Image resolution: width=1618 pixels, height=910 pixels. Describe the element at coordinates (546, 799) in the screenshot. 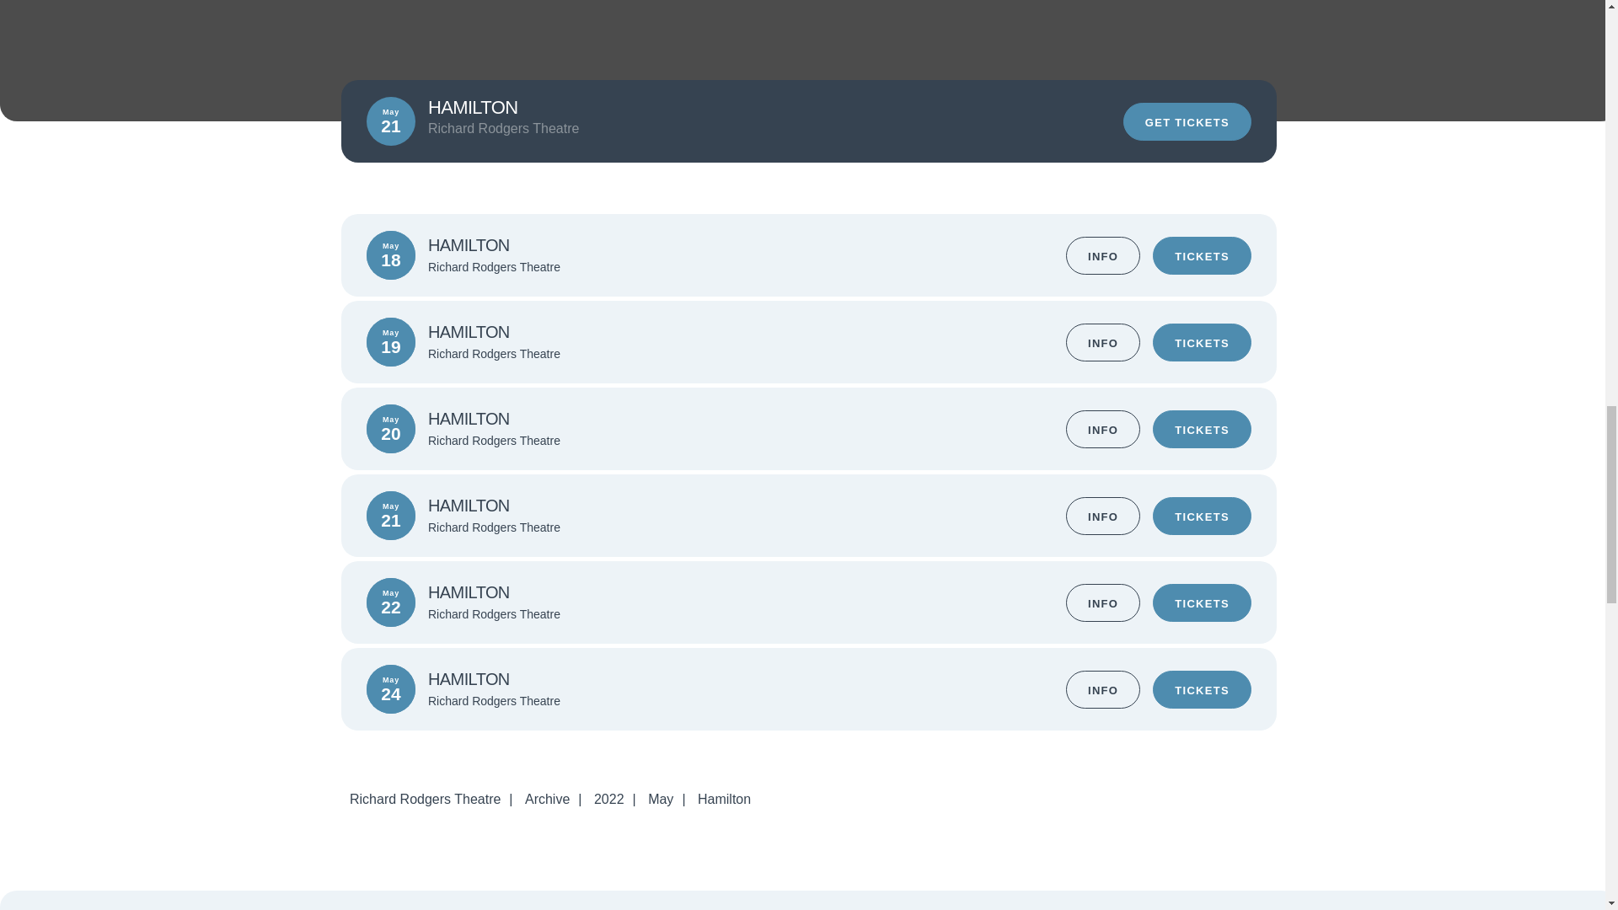

I see `Archive` at that location.